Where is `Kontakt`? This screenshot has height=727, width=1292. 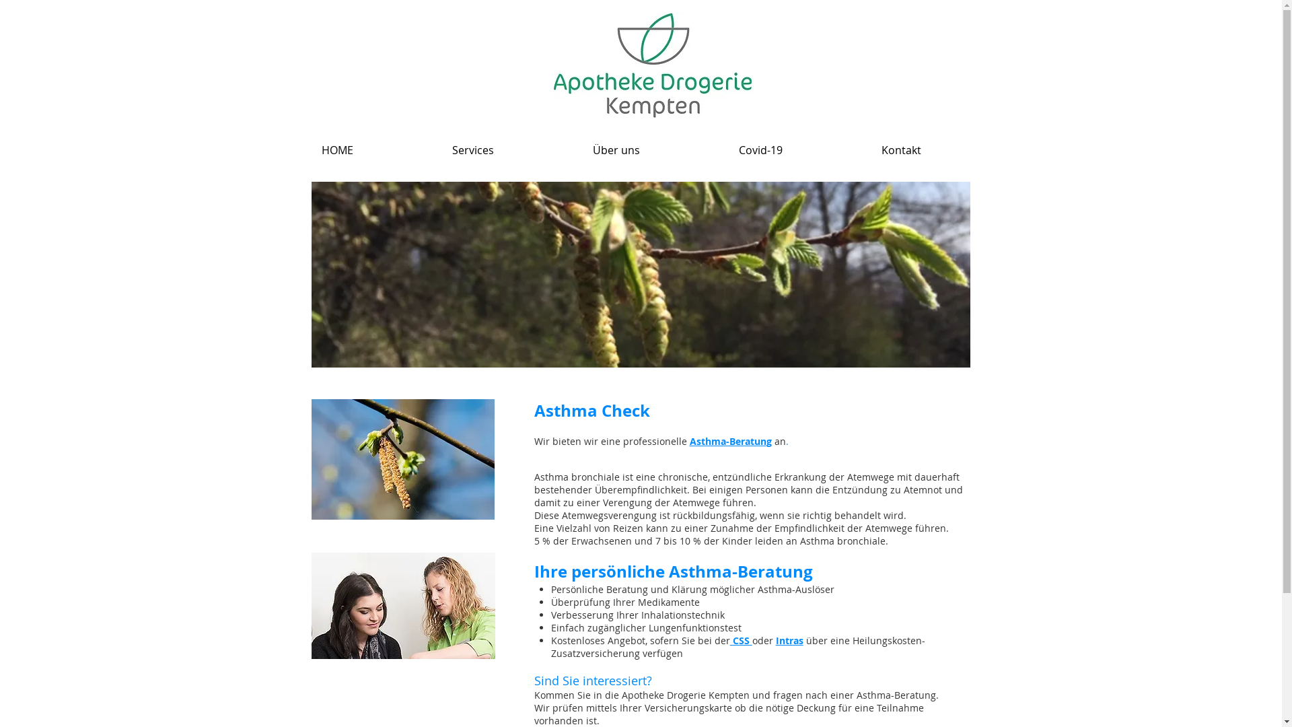 Kontakt is located at coordinates (940, 151).